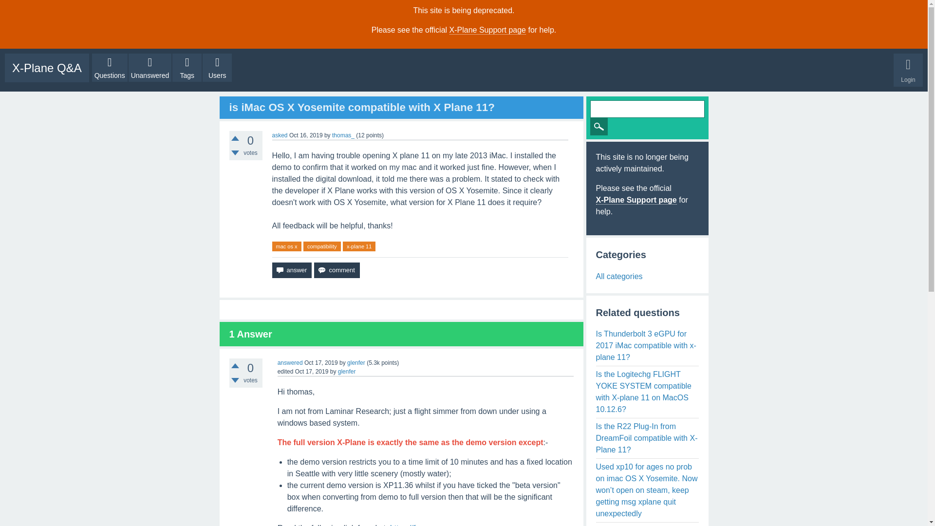 This screenshot has height=526, width=935. Describe the element at coordinates (359, 246) in the screenshot. I see `x-plane 11` at that location.